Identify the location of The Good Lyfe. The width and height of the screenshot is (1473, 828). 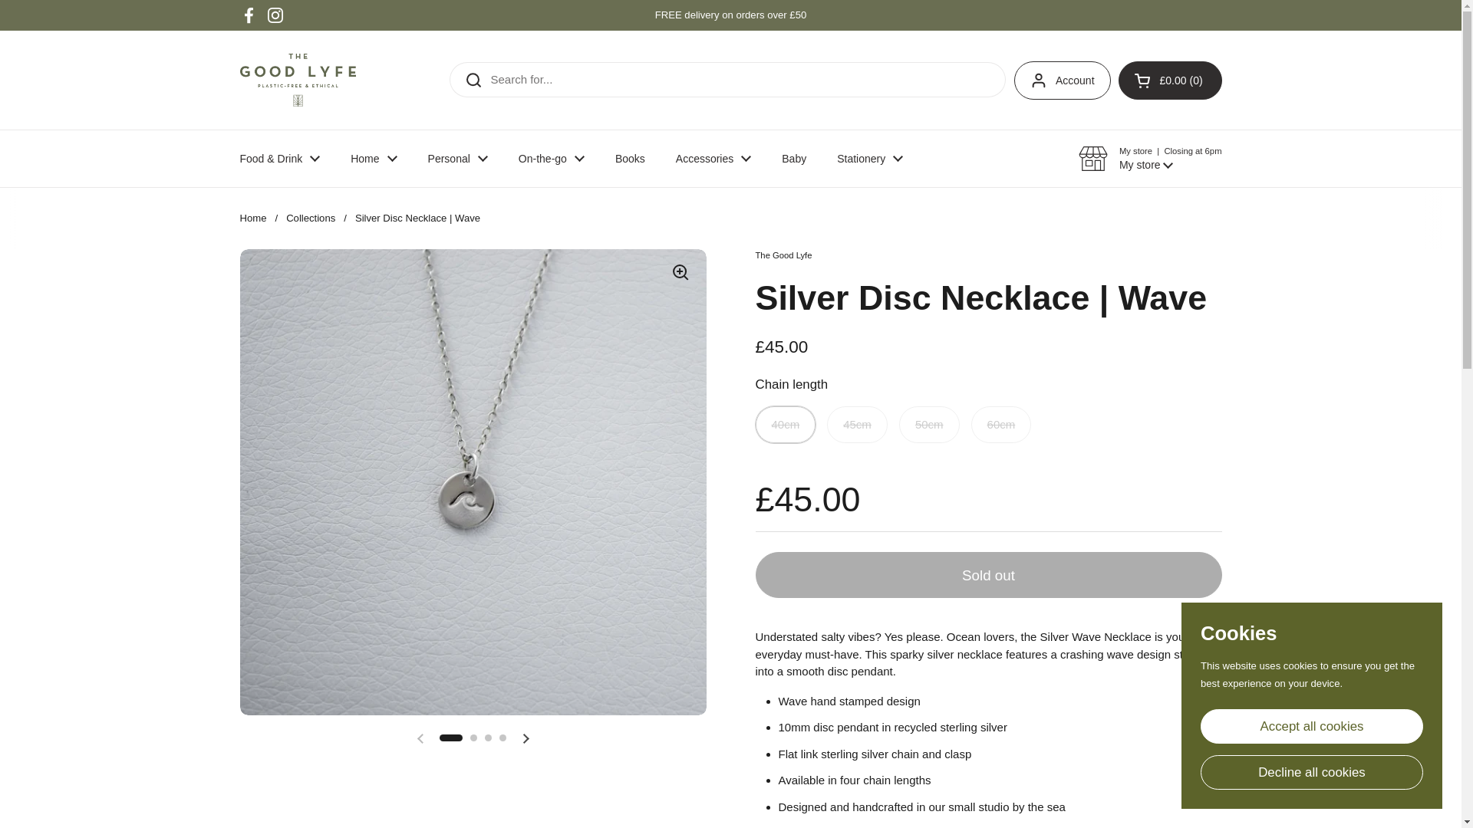
(298, 80).